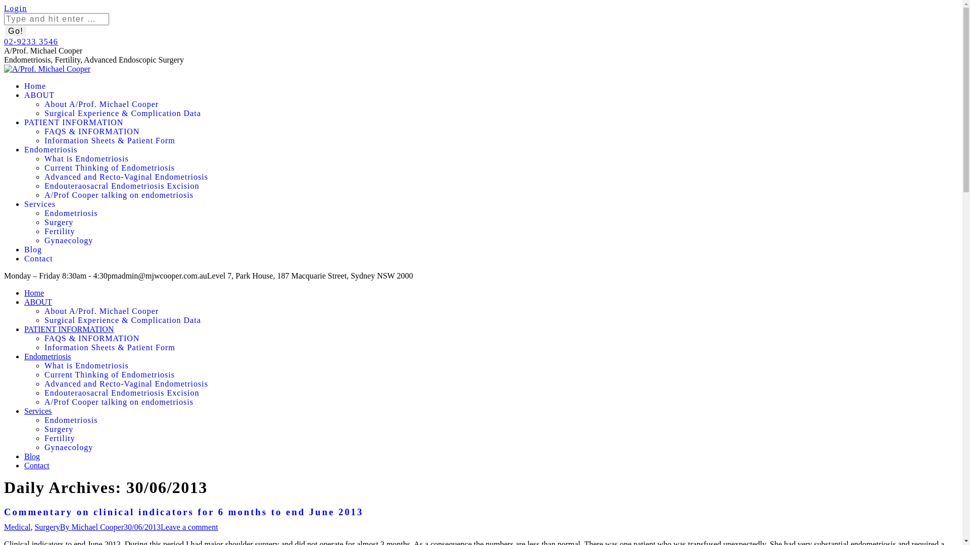 This screenshot has width=970, height=545. Describe the element at coordinates (501, 366) in the screenshot. I see `What is Endometriosis` at that location.